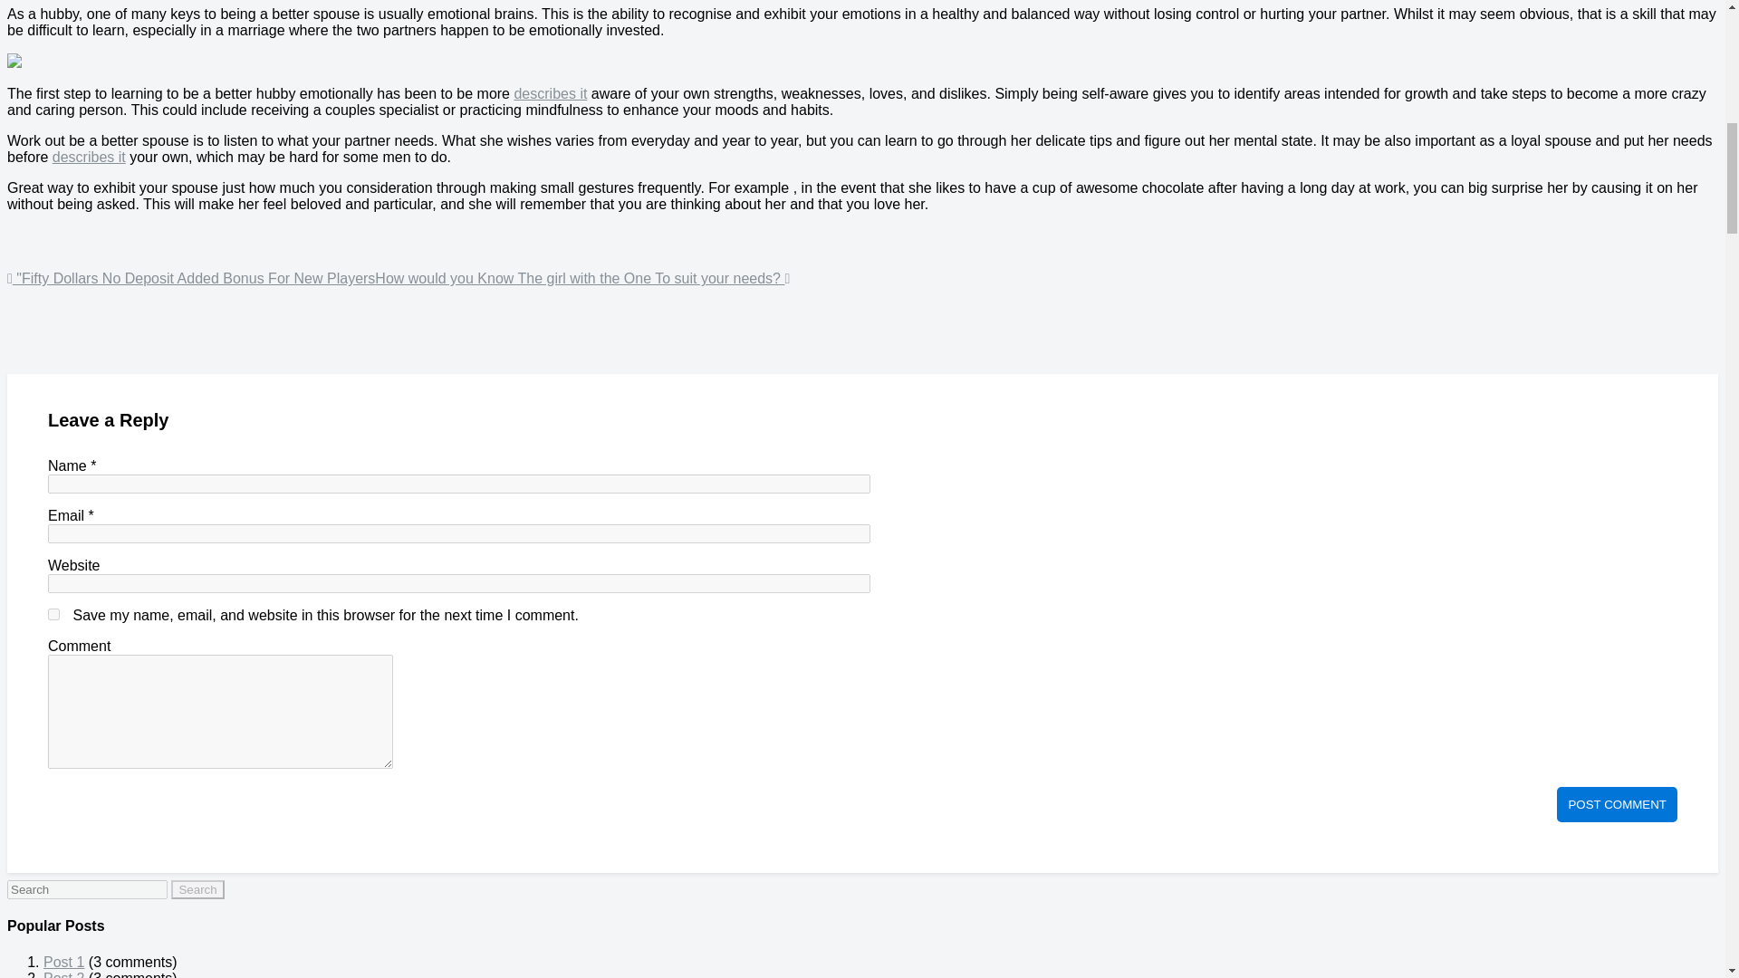 This screenshot has width=1739, height=978. What do you see at coordinates (197, 889) in the screenshot?
I see `Search` at bounding box center [197, 889].